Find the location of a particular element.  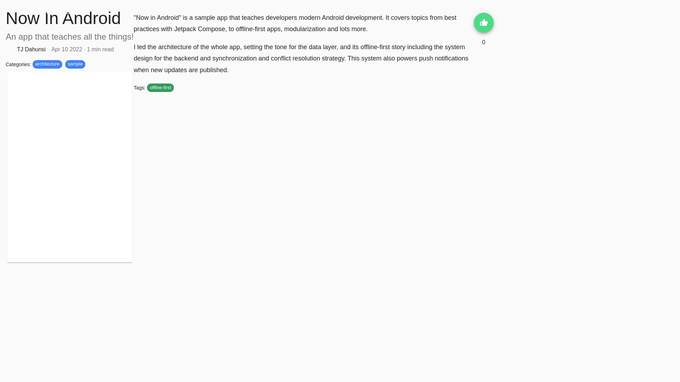

sample is located at coordinates (75, 64).